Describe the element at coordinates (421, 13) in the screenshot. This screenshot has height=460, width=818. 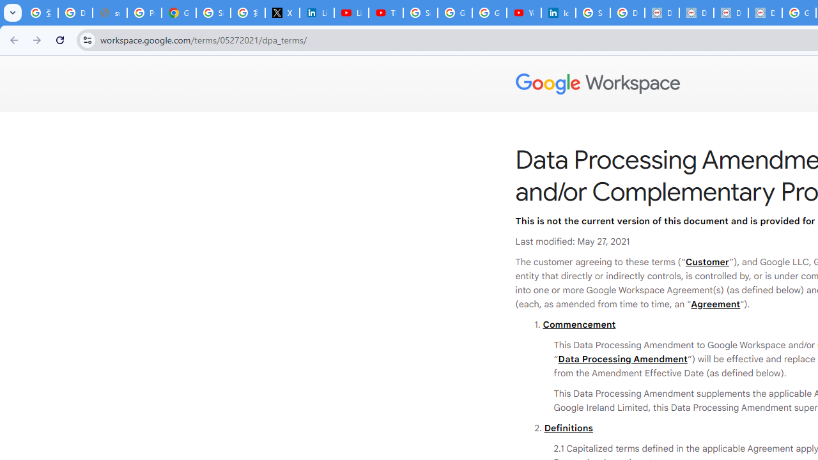
I see `Sign in - Google Accounts` at that location.